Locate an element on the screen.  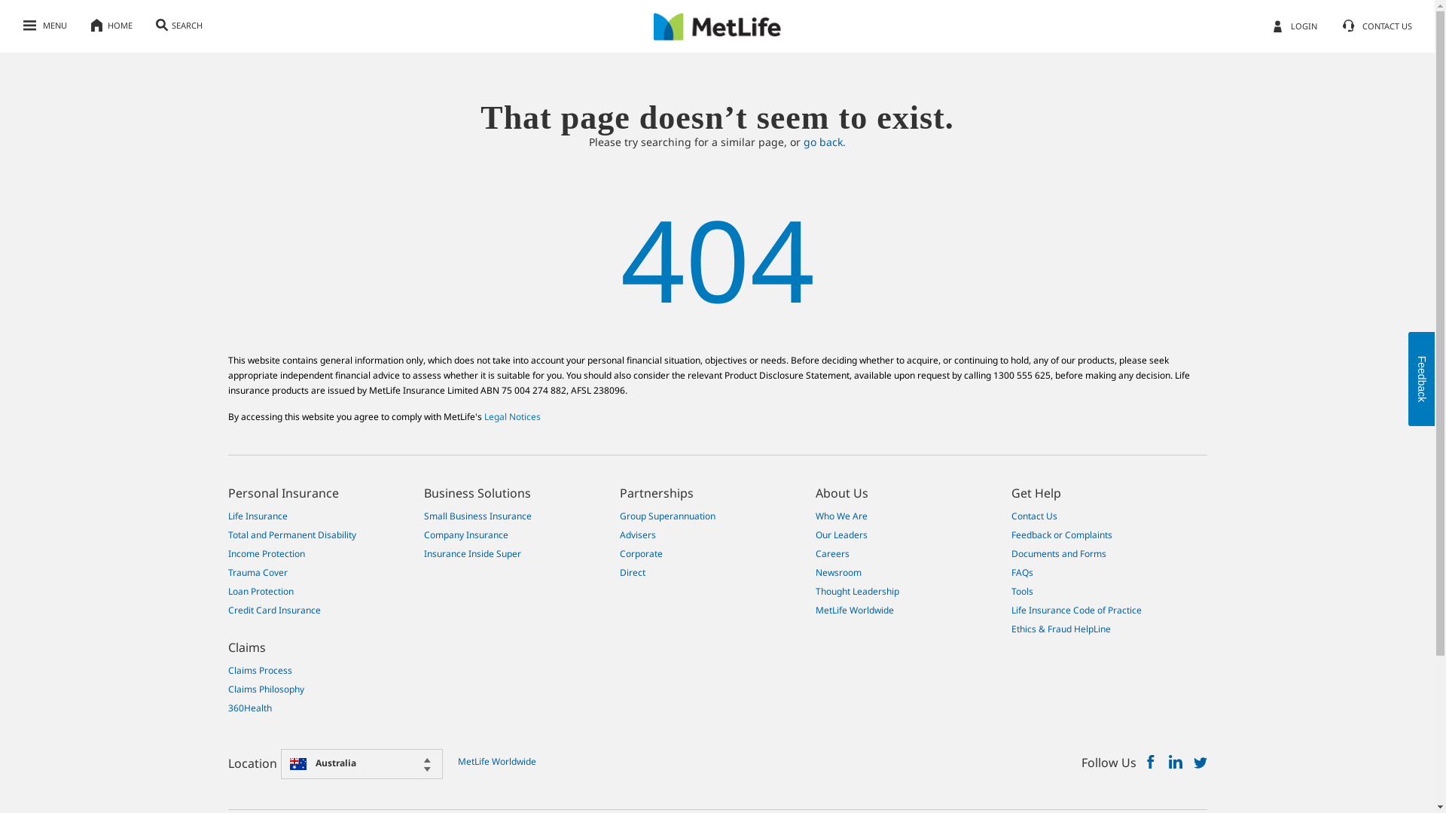
CONTACT US is located at coordinates (1377, 26).